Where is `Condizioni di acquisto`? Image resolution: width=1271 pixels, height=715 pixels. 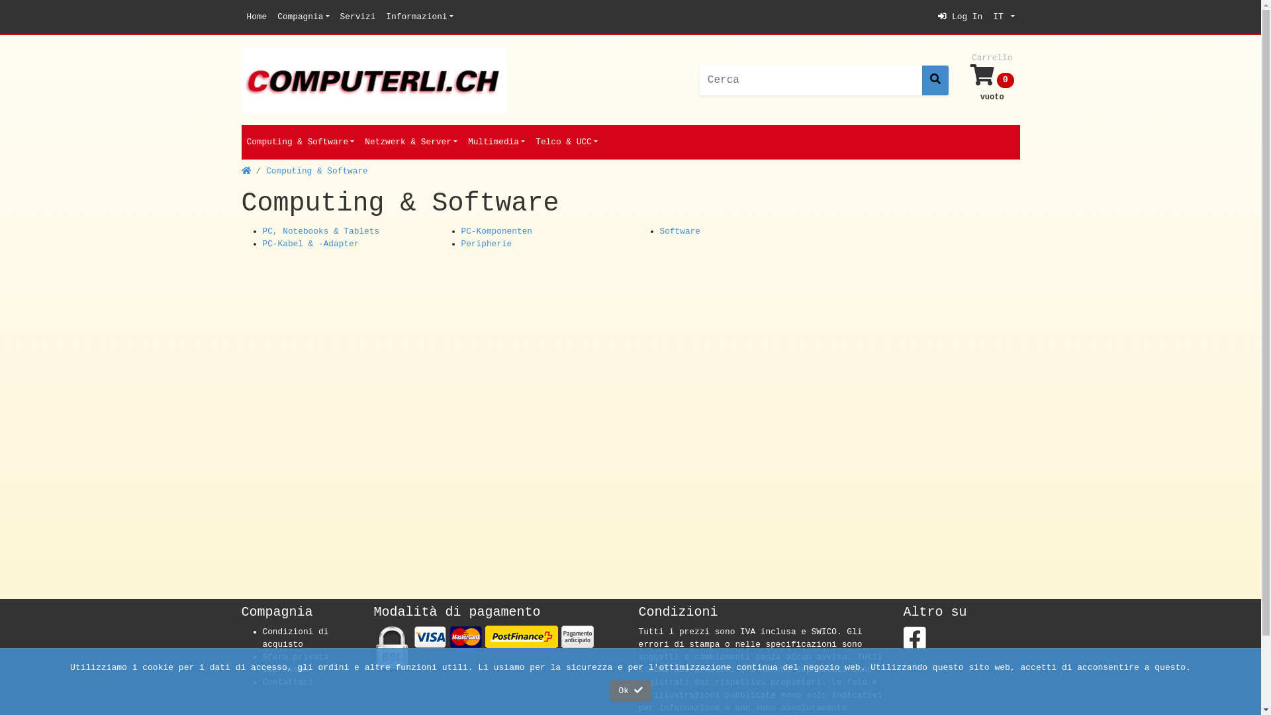 Condizioni di acquisto is located at coordinates (295, 638).